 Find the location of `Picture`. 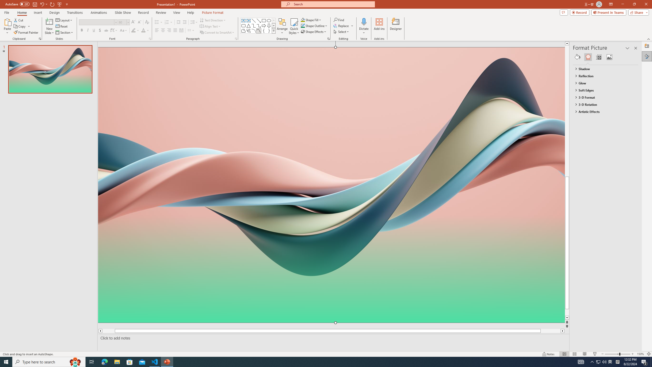

Picture is located at coordinates (609, 57).